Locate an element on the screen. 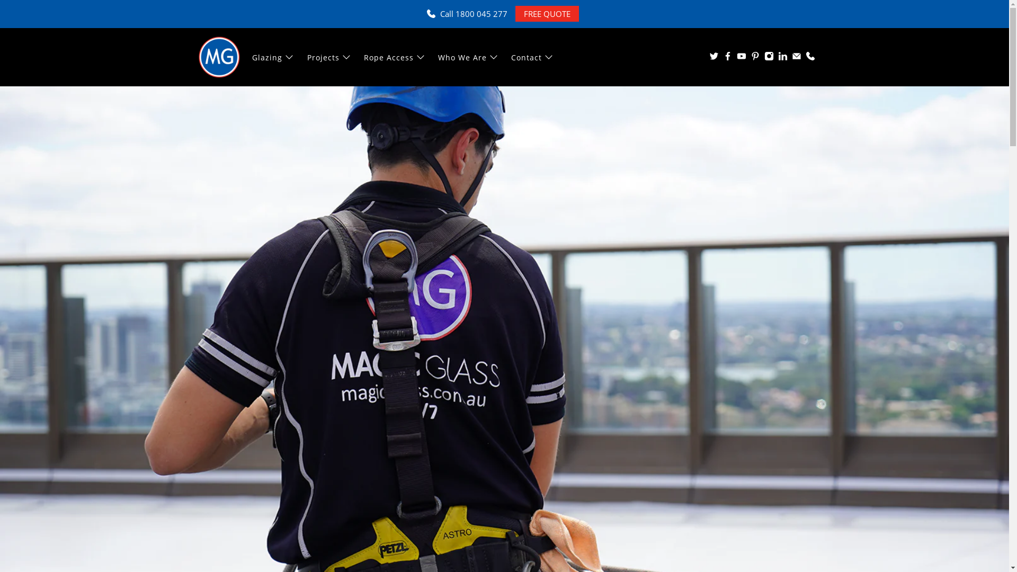 This screenshot has height=572, width=1017. Contact is located at coordinates (533, 57).